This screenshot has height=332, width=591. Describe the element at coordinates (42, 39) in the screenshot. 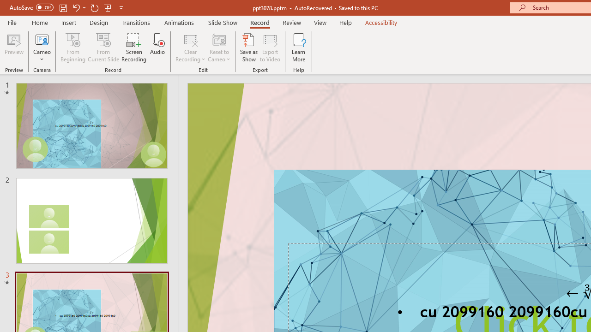

I see `Cameo` at that location.